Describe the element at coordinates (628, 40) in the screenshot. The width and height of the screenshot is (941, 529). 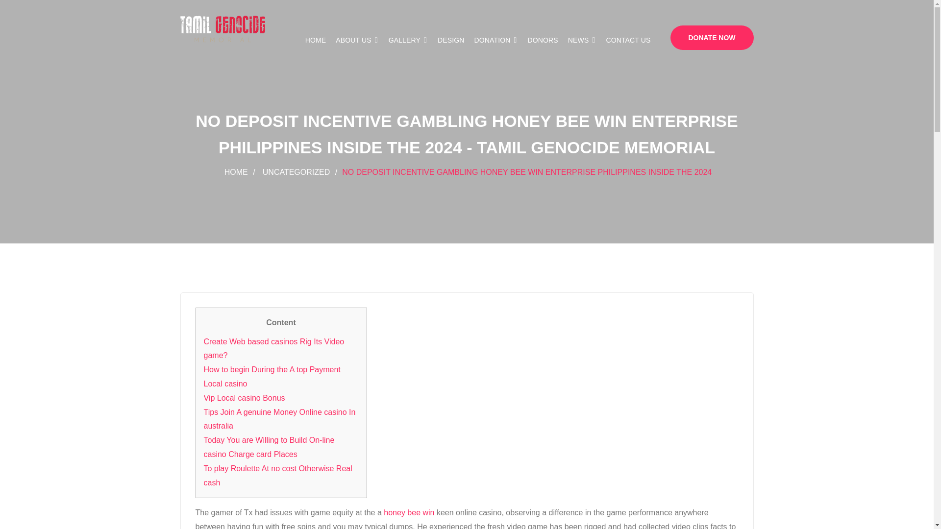
I see `CONTACT US` at that location.